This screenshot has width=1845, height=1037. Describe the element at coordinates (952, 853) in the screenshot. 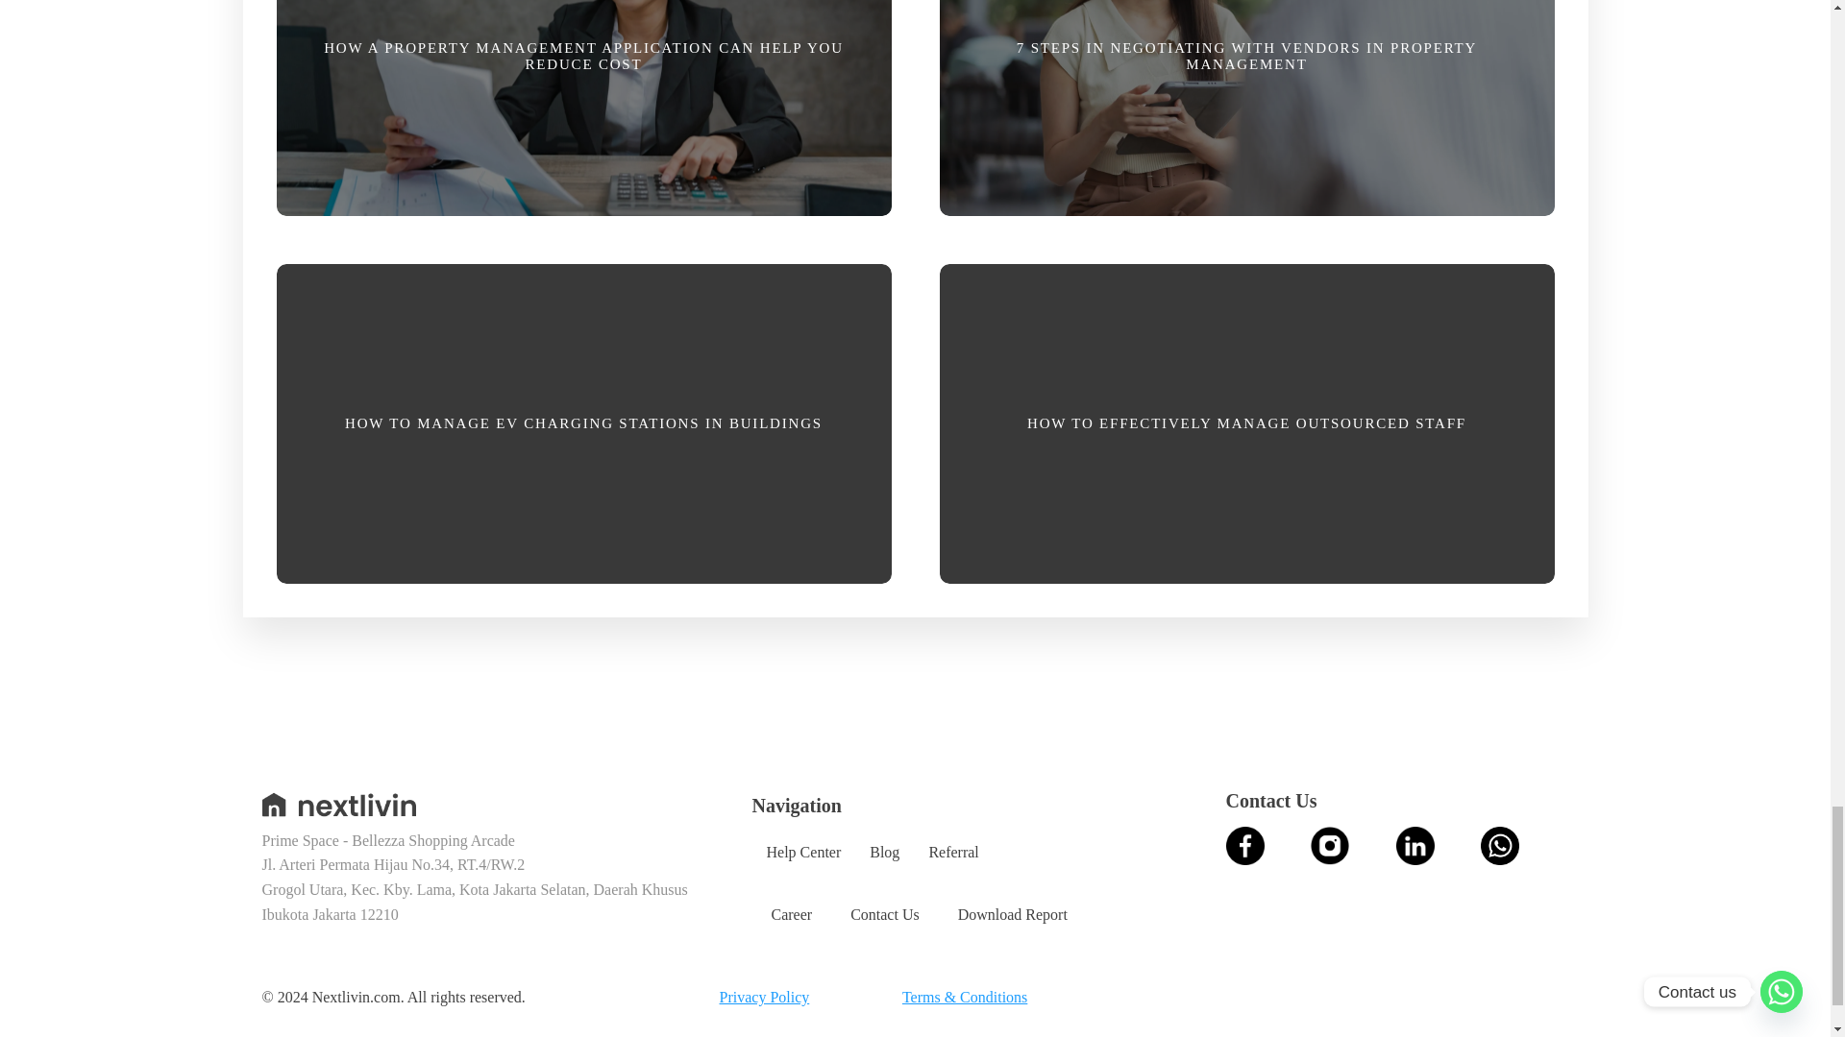

I see `Referral` at that location.